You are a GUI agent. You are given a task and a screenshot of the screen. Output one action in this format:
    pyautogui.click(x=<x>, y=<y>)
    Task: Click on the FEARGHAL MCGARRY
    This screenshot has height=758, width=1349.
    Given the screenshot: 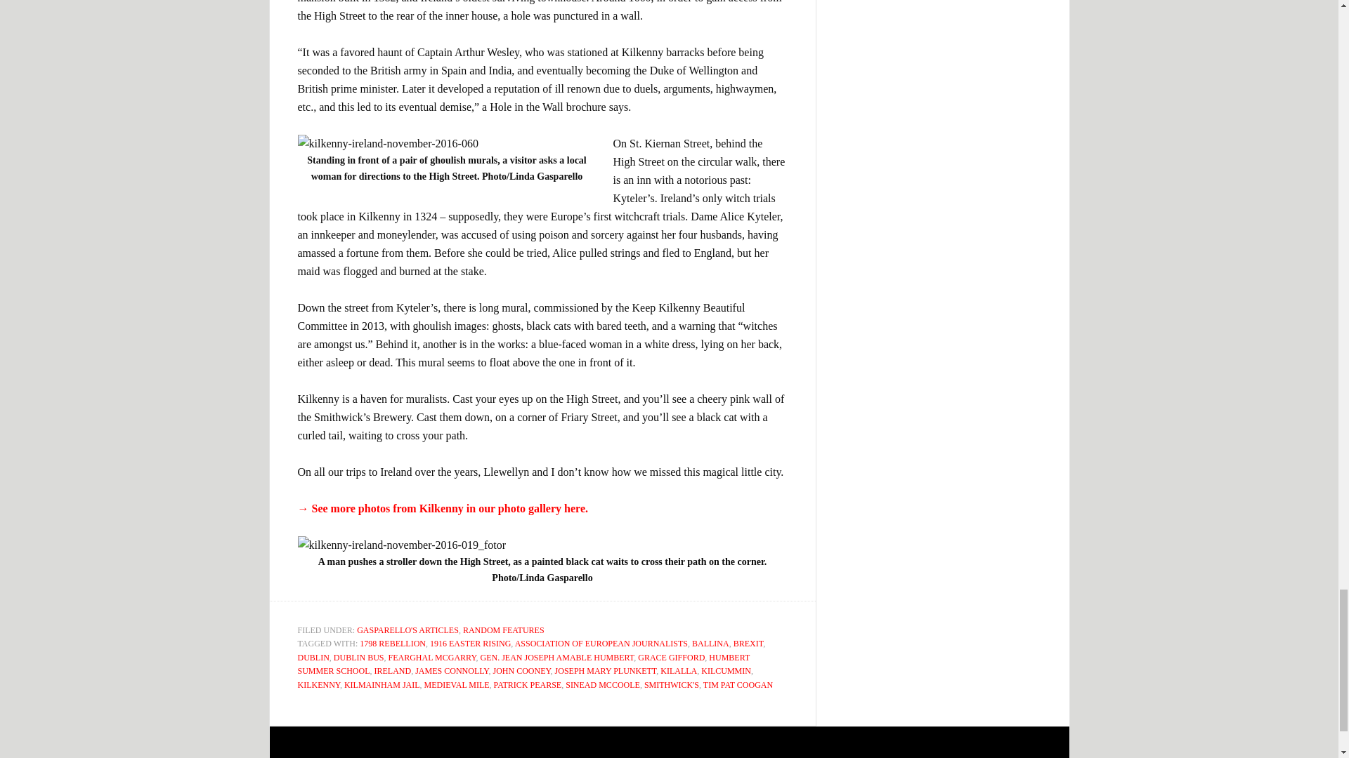 What is the action you would take?
    pyautogui.click(x=431, y=657)
    